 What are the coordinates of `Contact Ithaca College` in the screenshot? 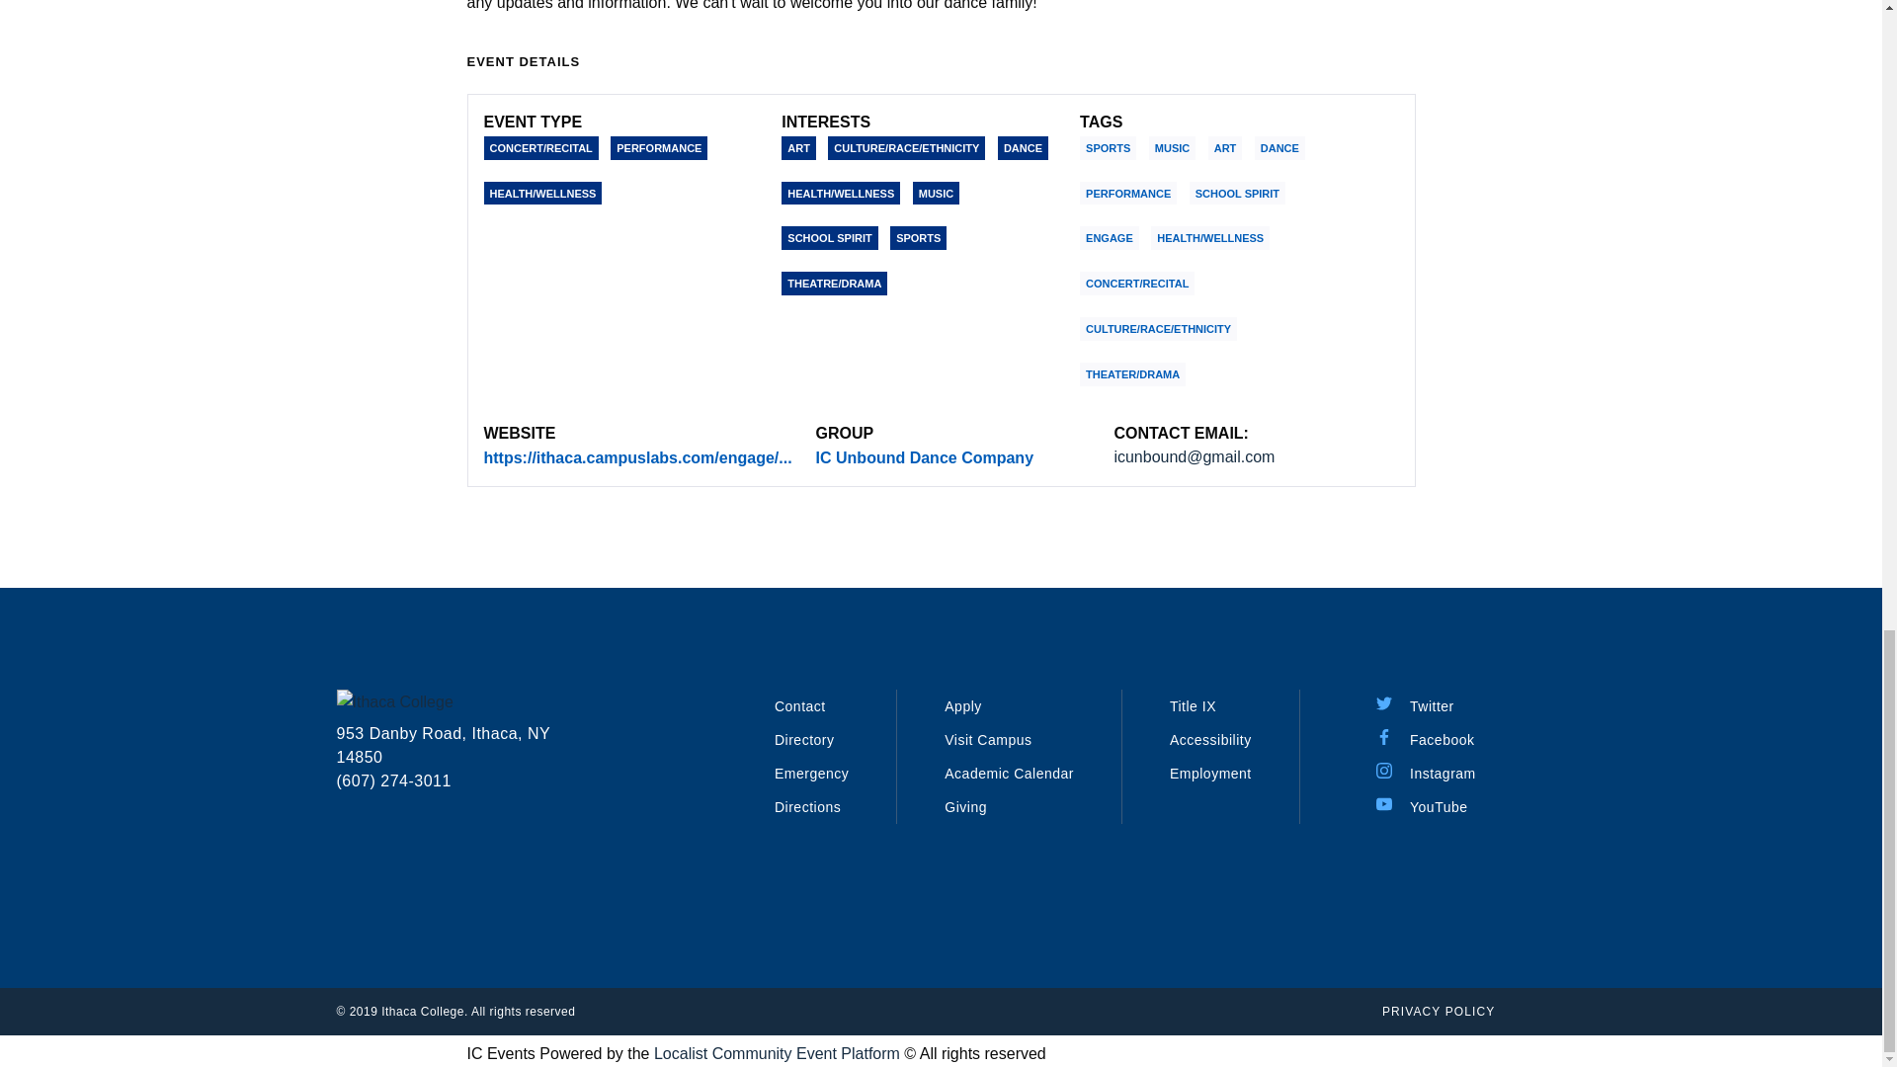 It's located at (799, 705).